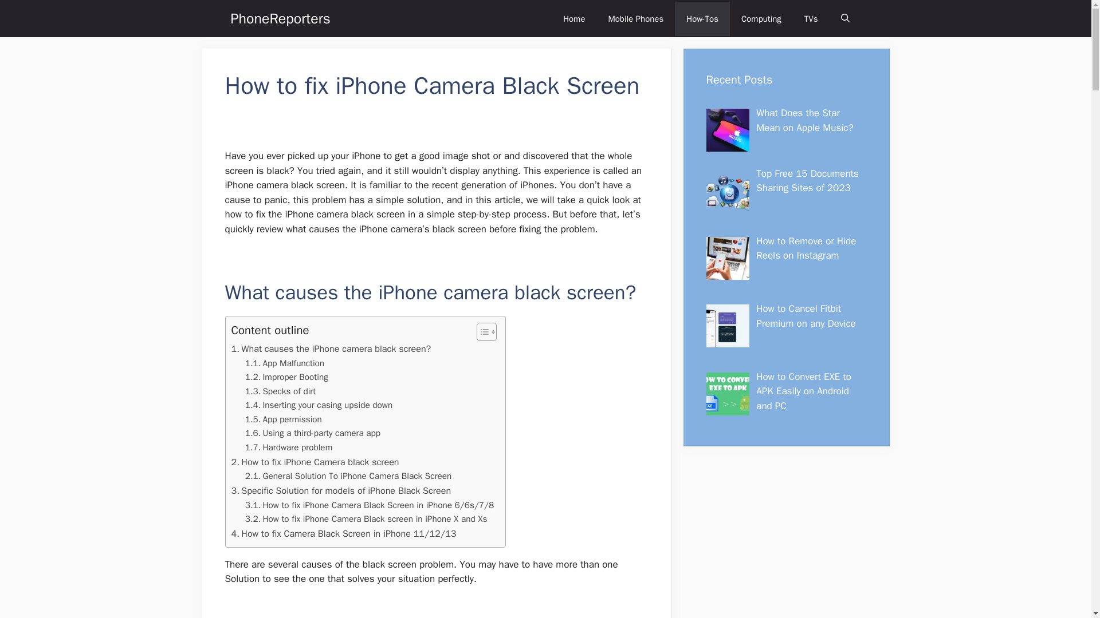 The width and height of the screenshot is (1100, 618). Describe the element at coordinates (366, 520) in the screenshot. I see `How to fix iPhone Camera Black screen in iPhone X and Xs` at that location.